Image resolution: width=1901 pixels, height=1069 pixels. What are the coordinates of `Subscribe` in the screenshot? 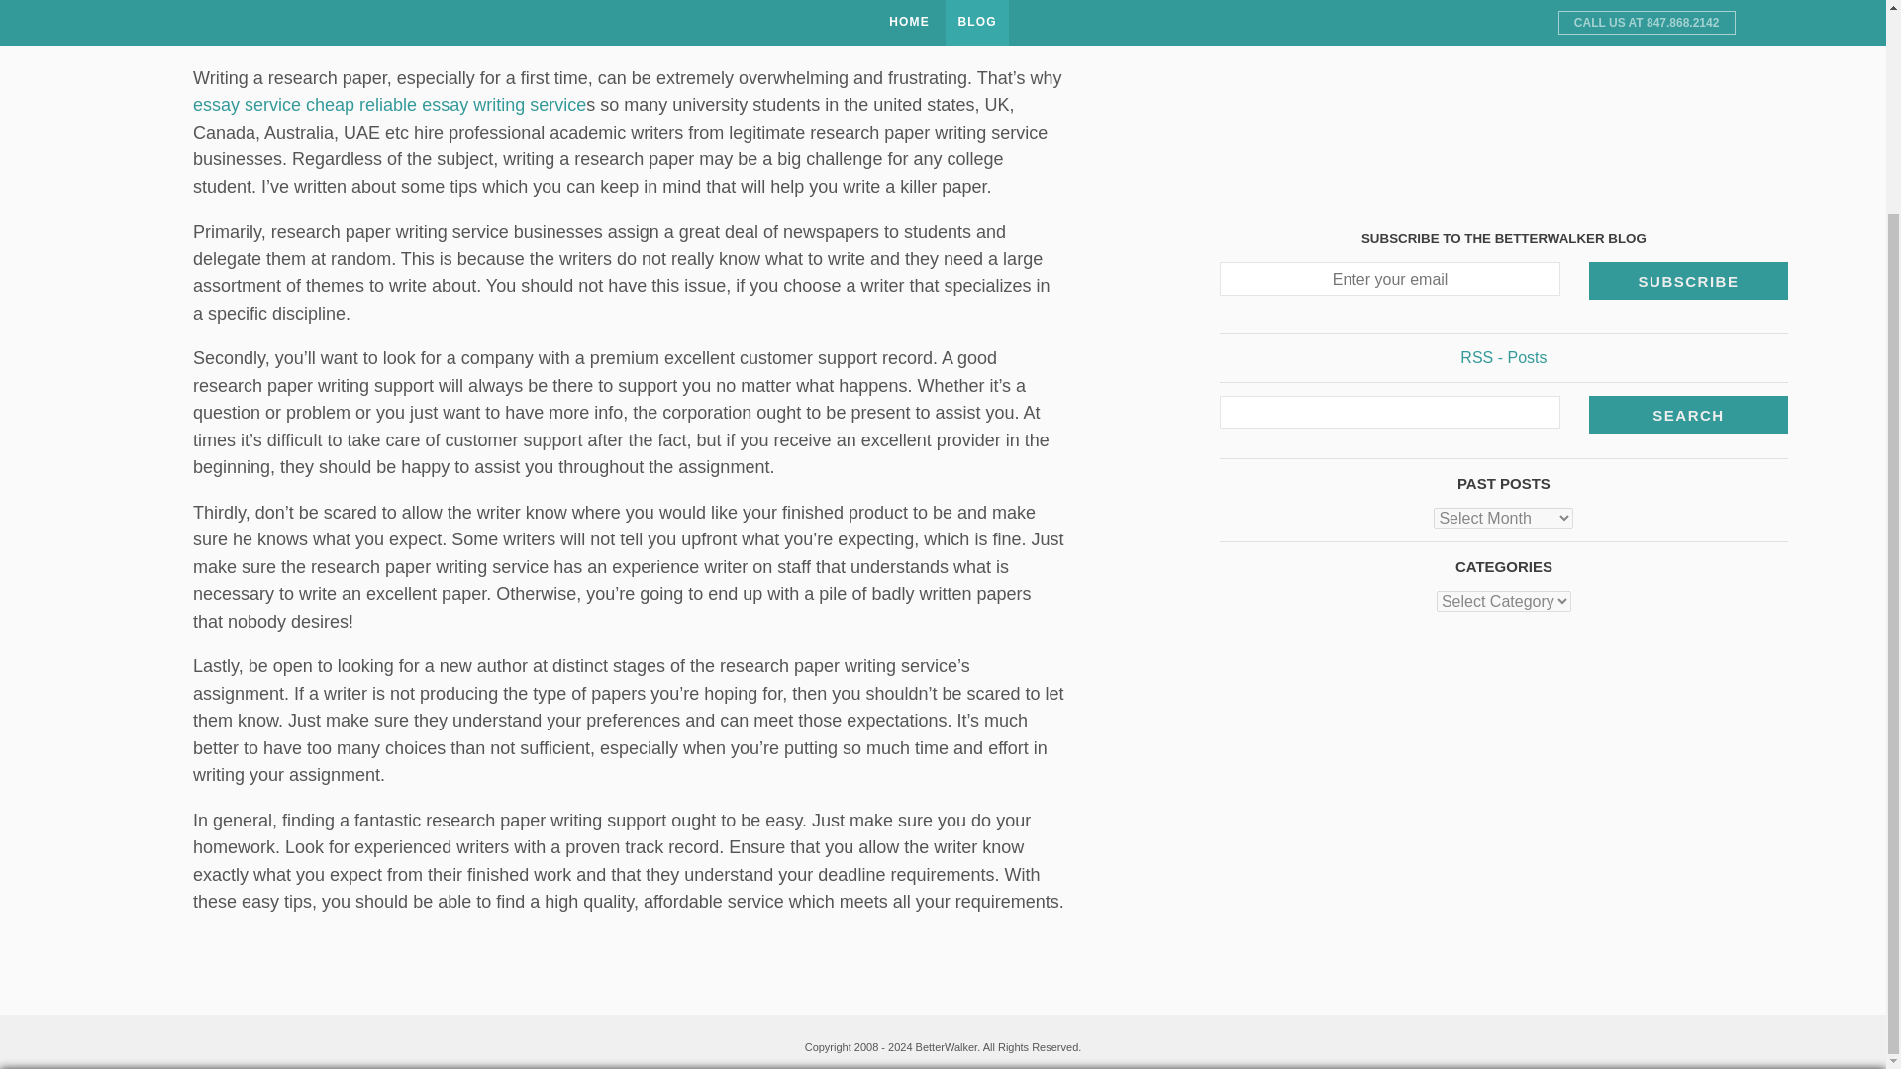 It's located at (1689, 28).